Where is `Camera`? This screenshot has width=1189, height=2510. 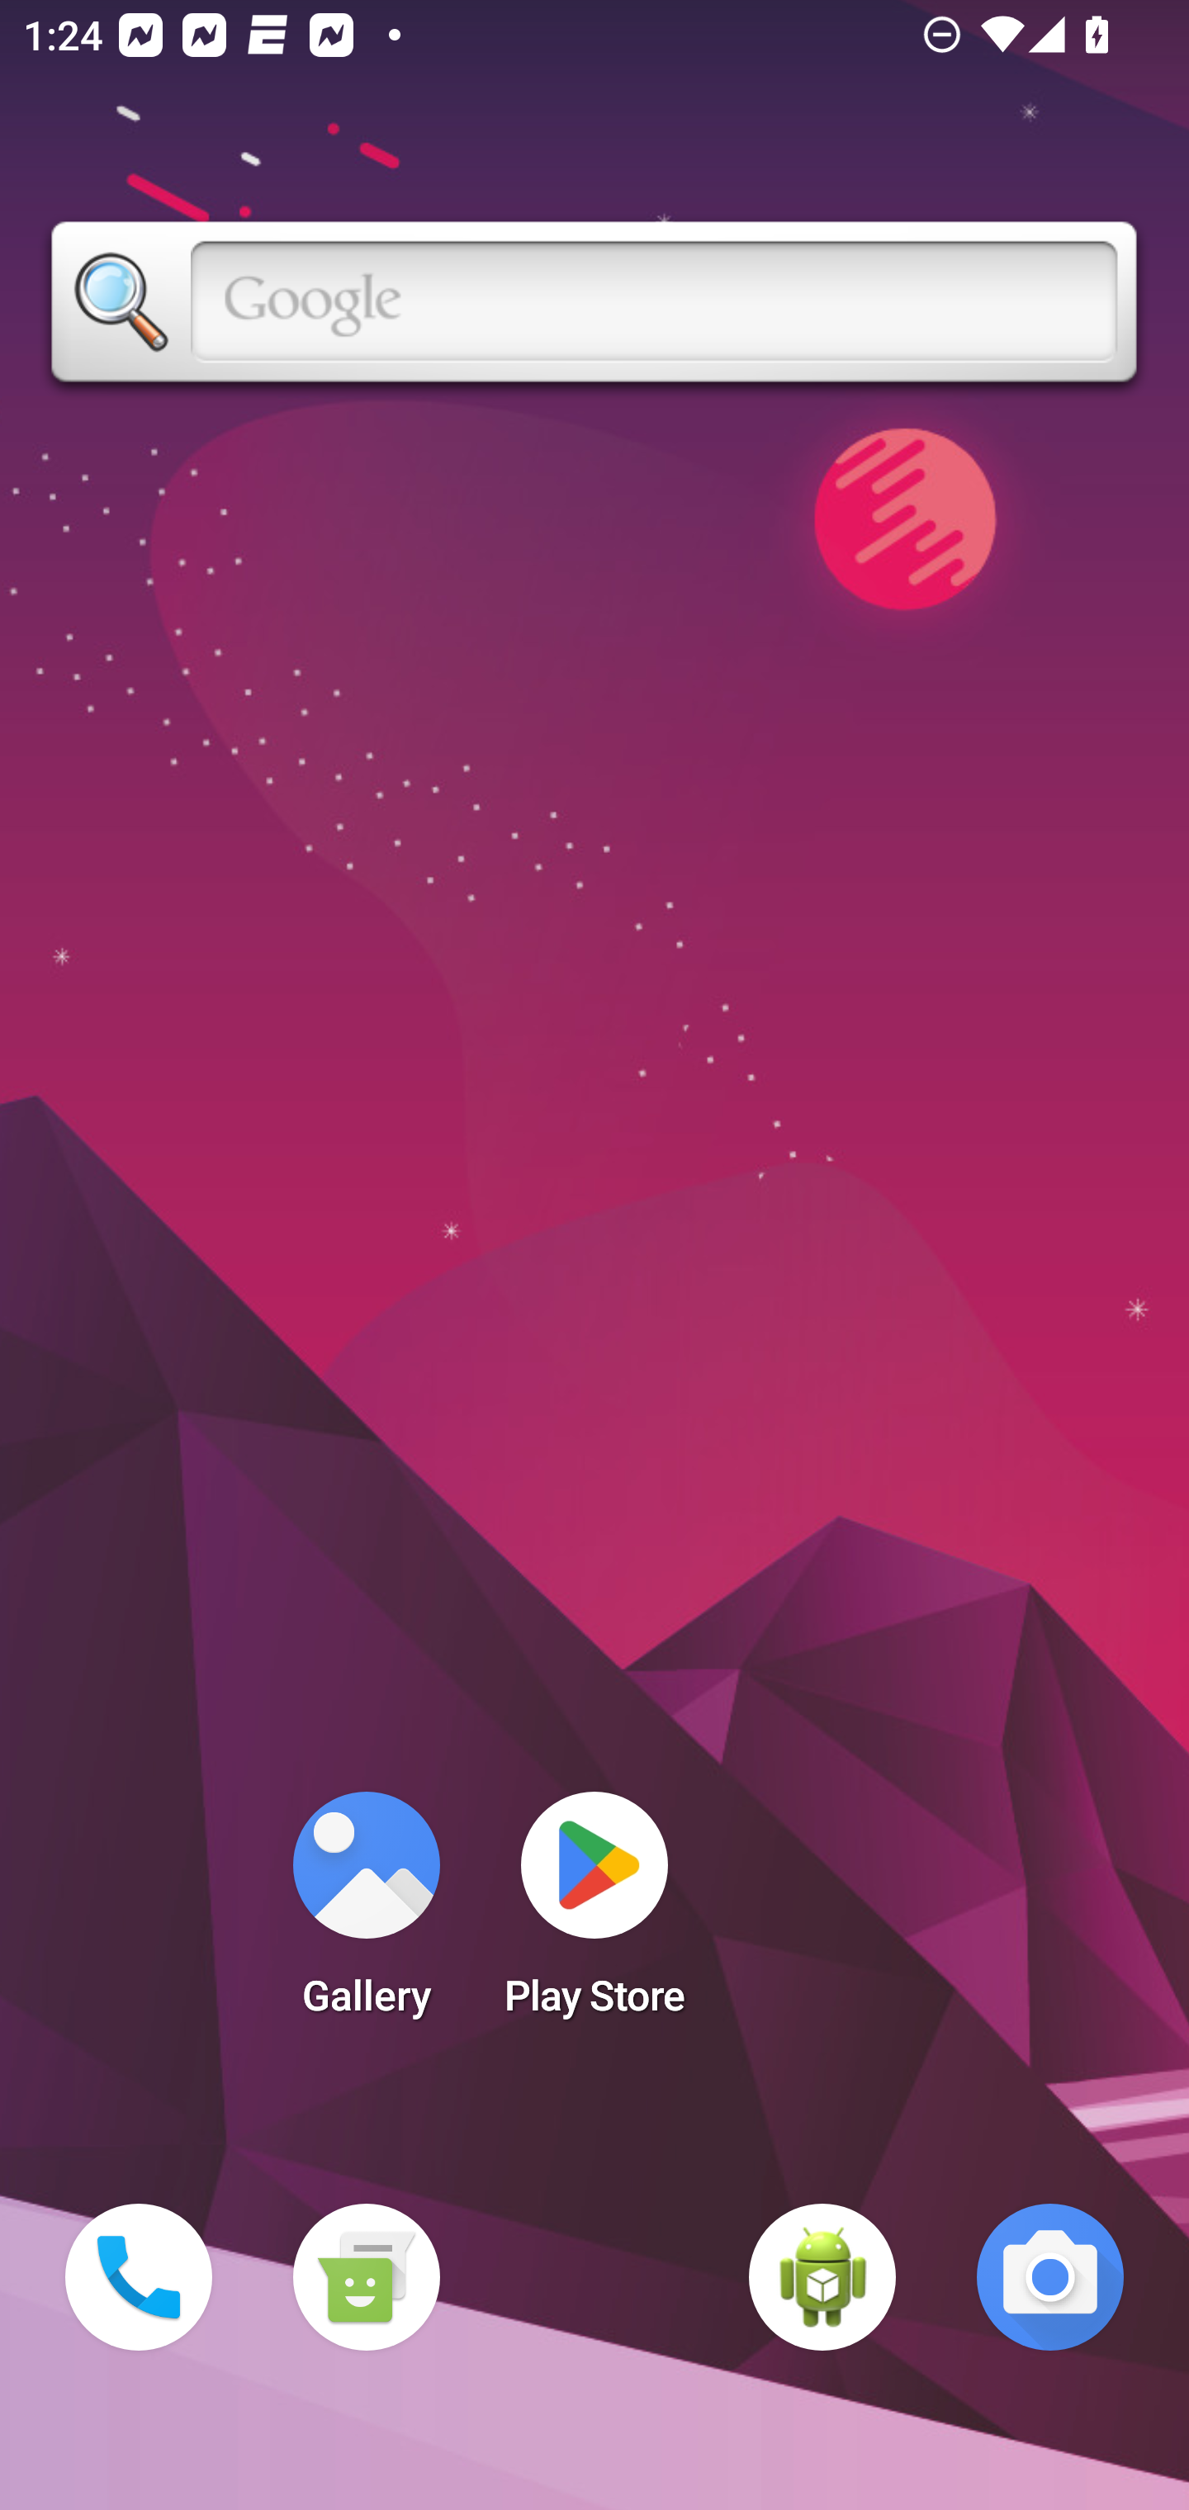 Camera is located at coordinates (1050, 2277).